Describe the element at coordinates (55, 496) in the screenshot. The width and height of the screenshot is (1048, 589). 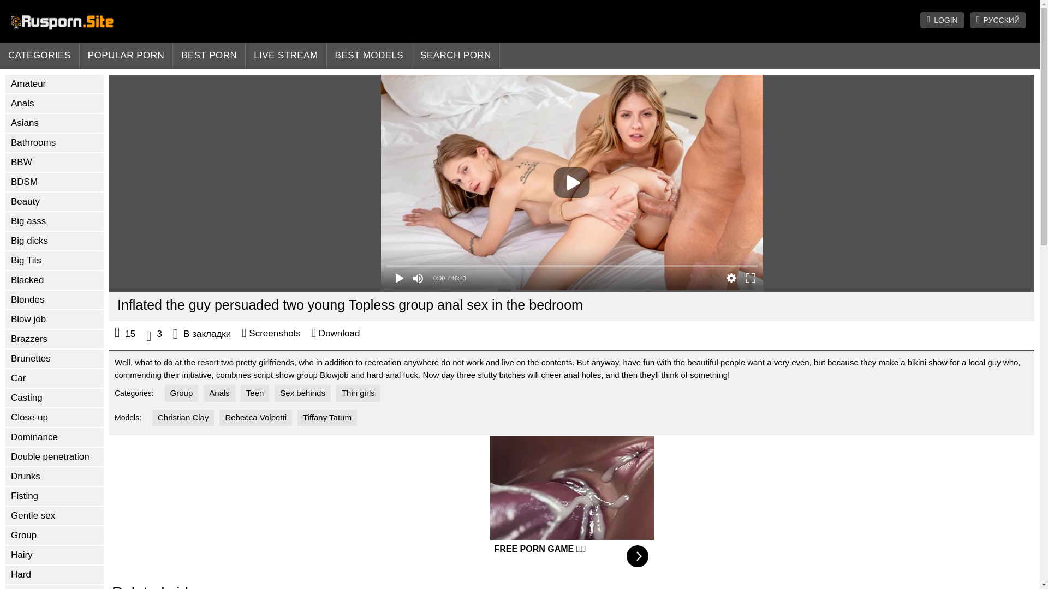
I see `Fisting` at that location.